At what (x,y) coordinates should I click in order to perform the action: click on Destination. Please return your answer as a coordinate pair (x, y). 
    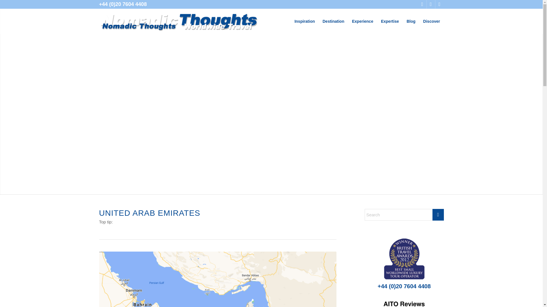
    Looking at the image, I should click on (333, 21).